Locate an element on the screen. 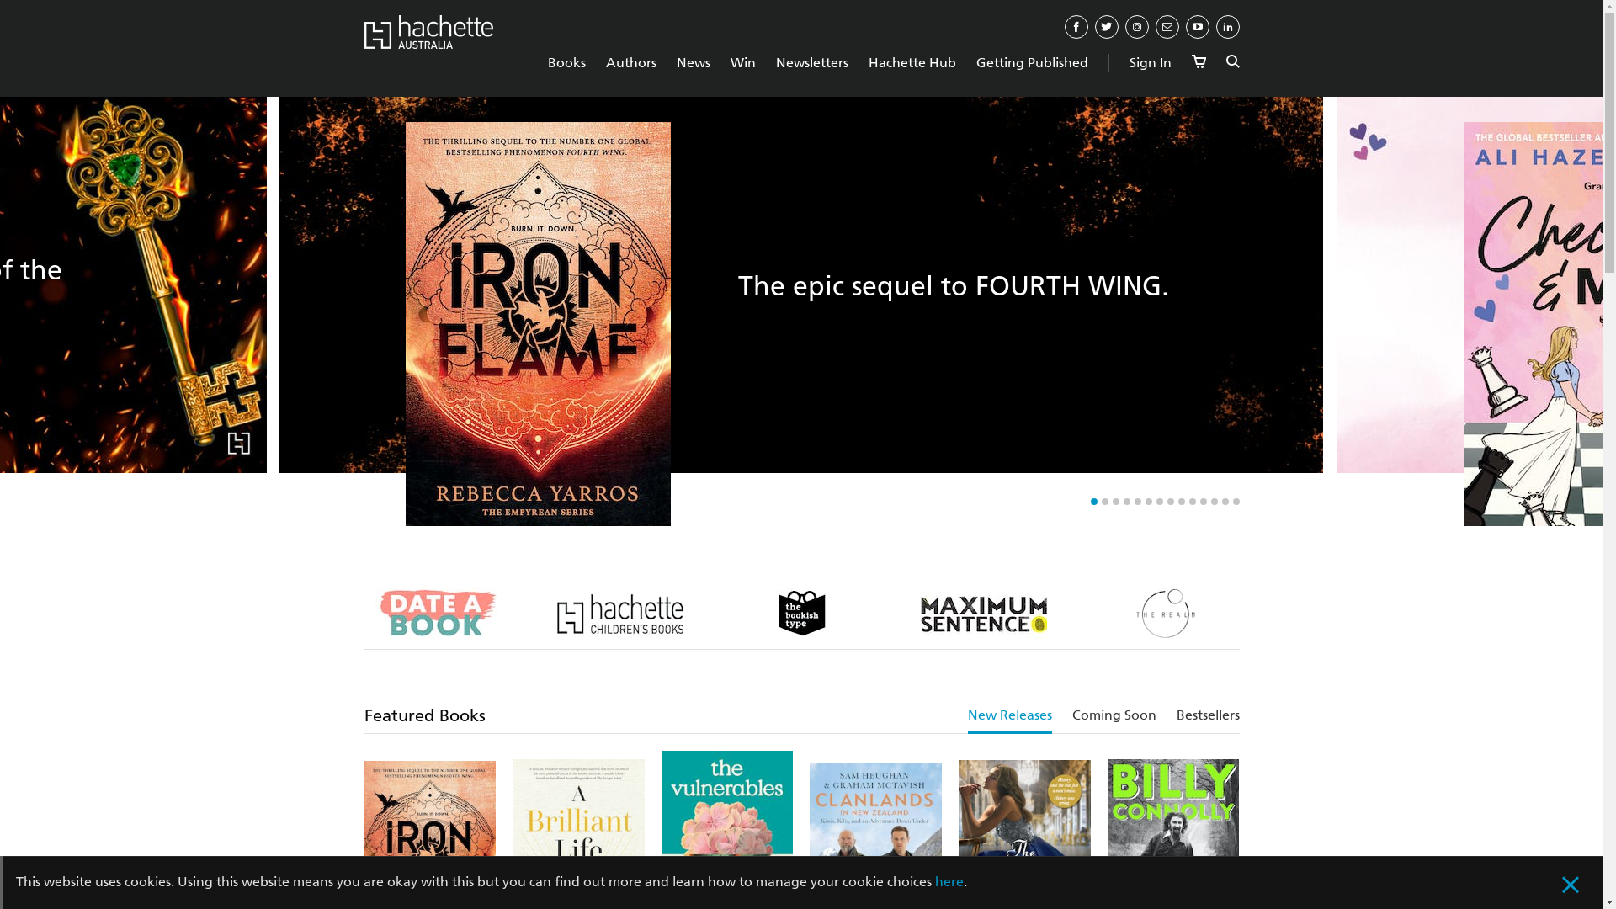  Bestsellers is located at coordinates (1209, 717).